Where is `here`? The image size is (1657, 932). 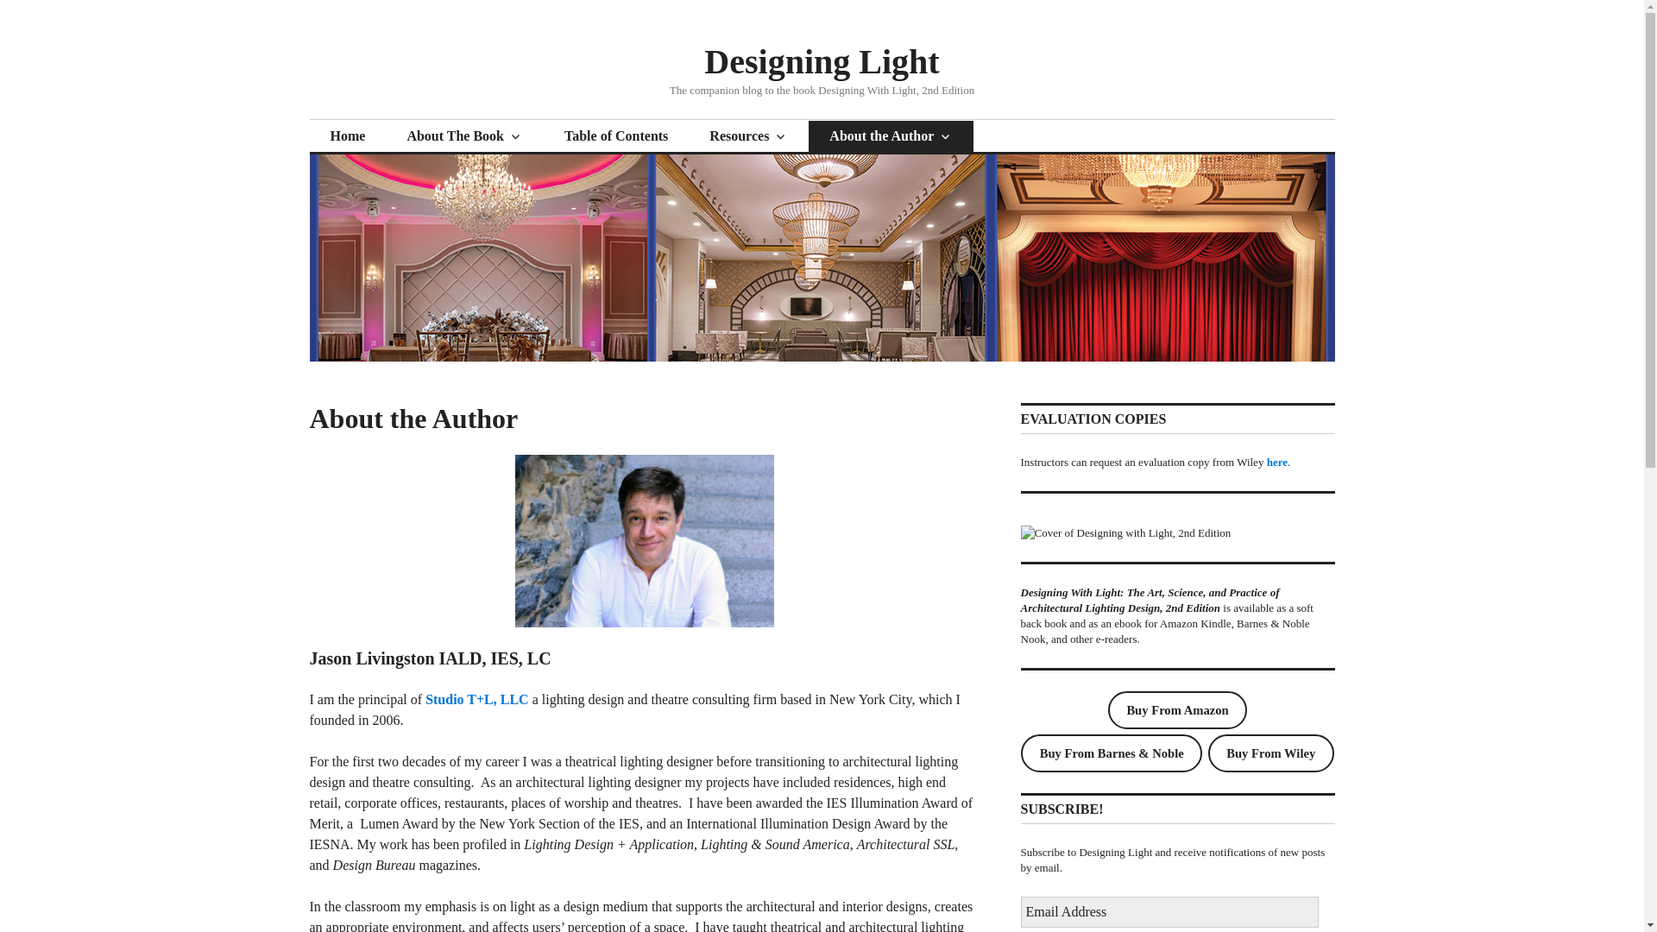
here is located at coordinates (1277, 463).